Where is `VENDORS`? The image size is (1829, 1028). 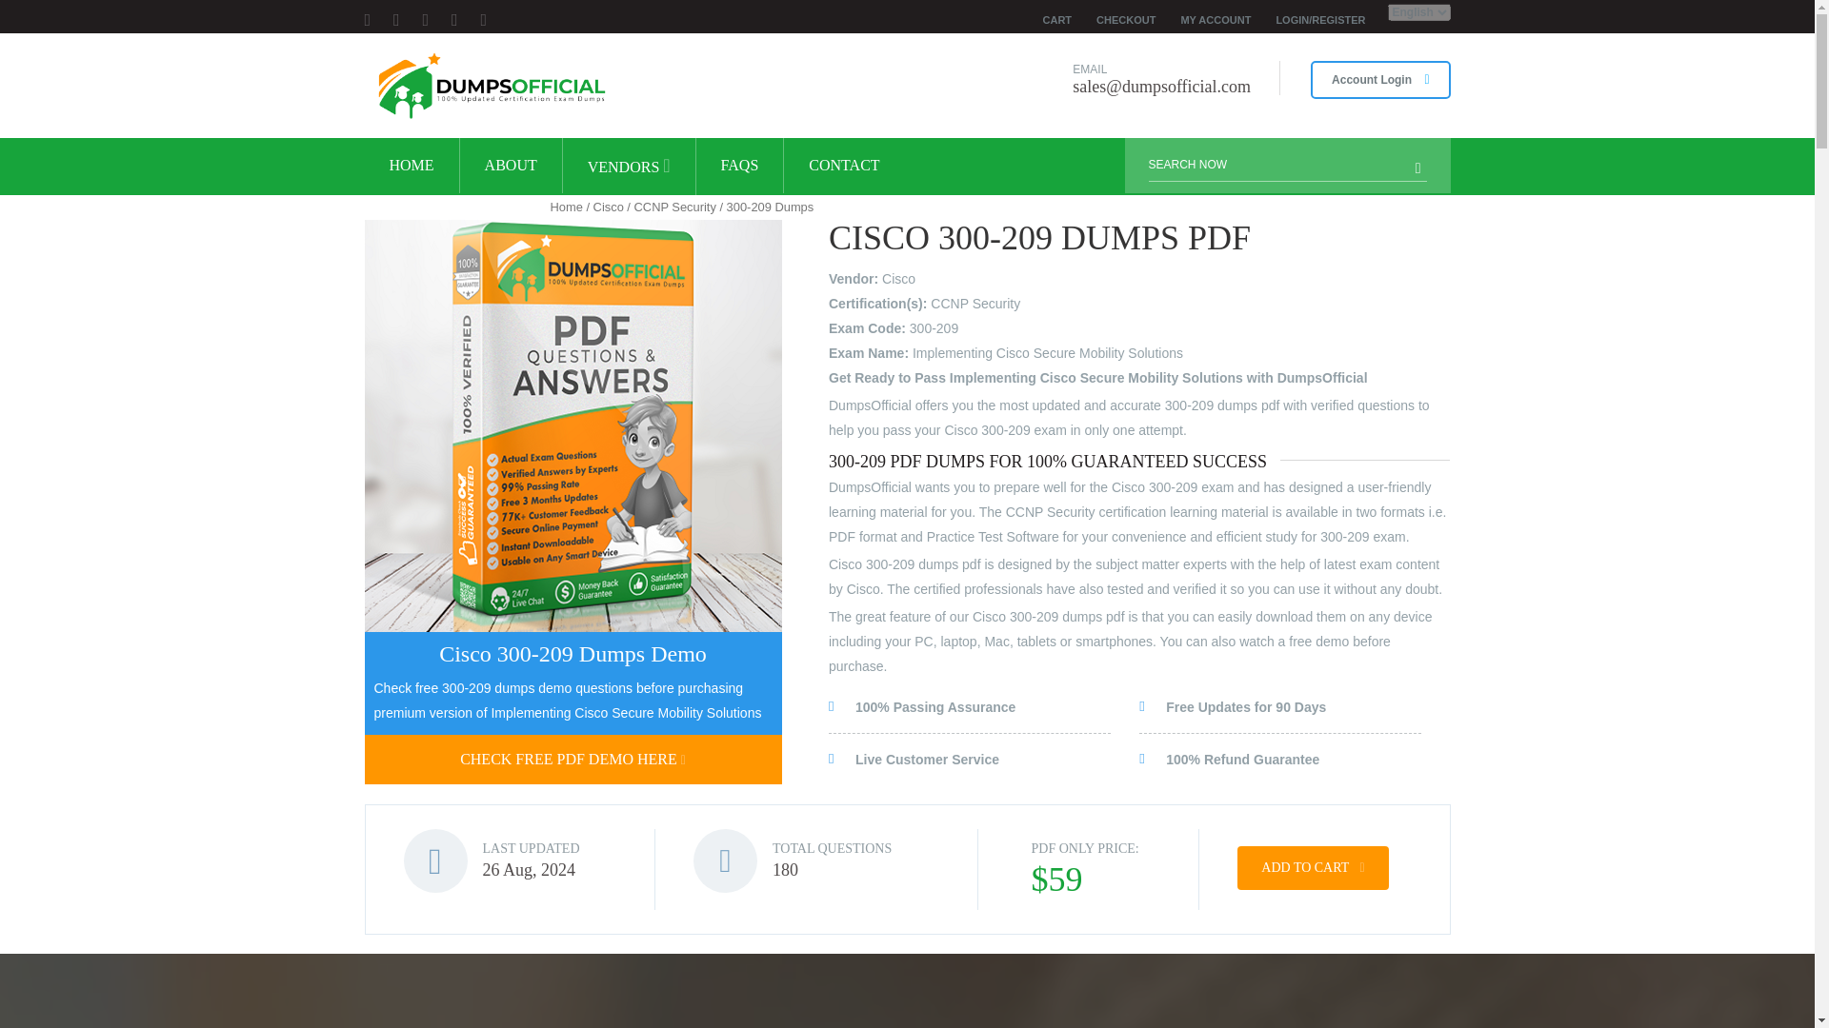
VENDORS is located at coordinates (629, 166).